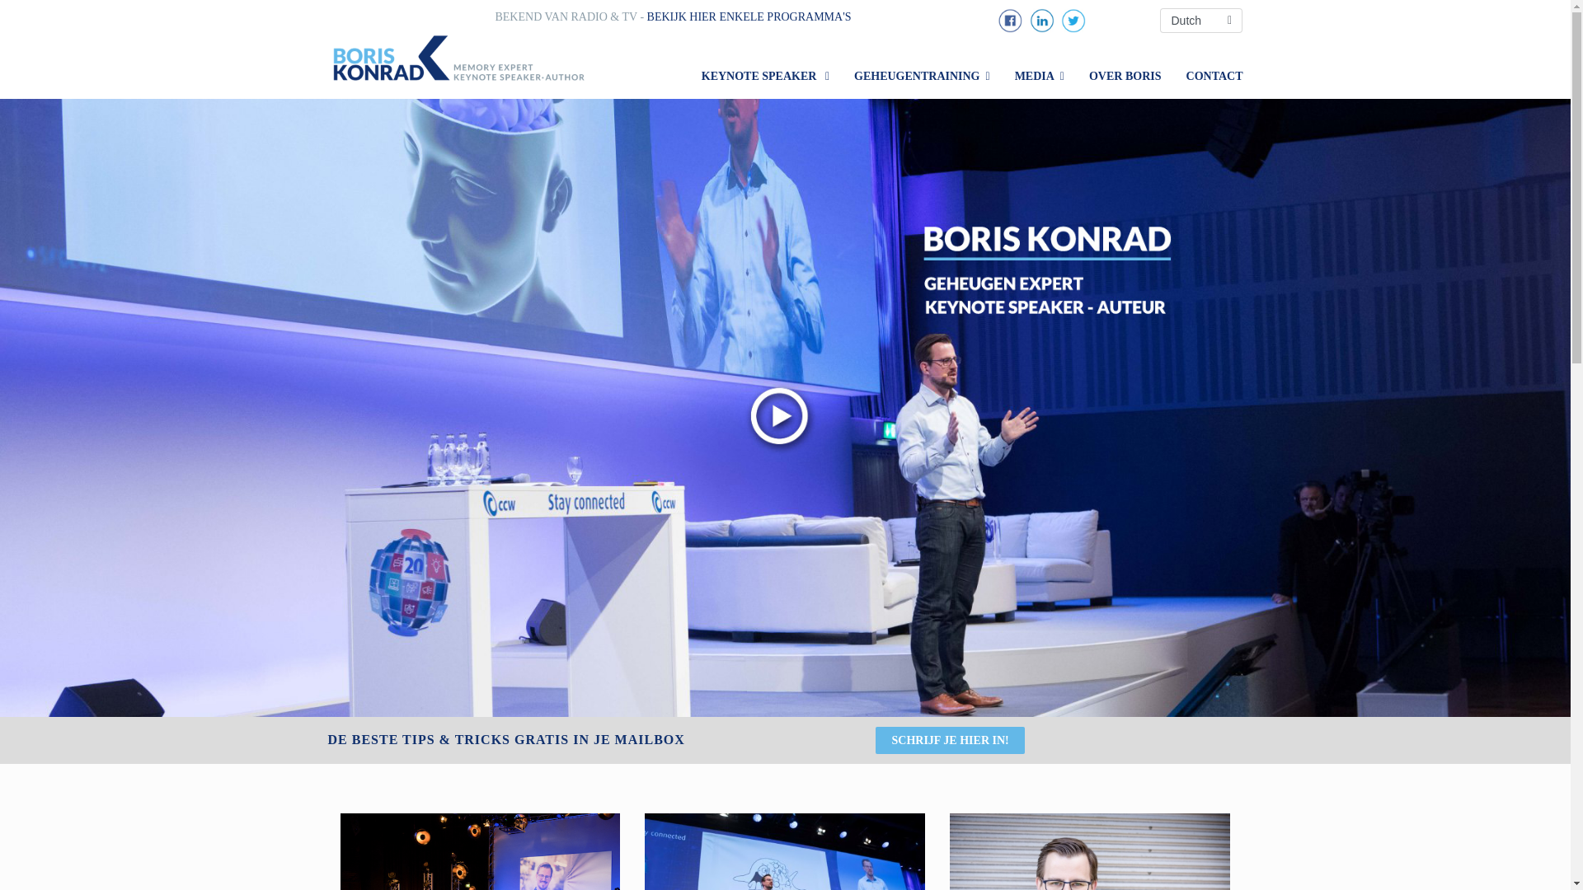  Describe the element at coordinates (1125, 76) in the screenshot. I see `OVER BORIS` at that location.